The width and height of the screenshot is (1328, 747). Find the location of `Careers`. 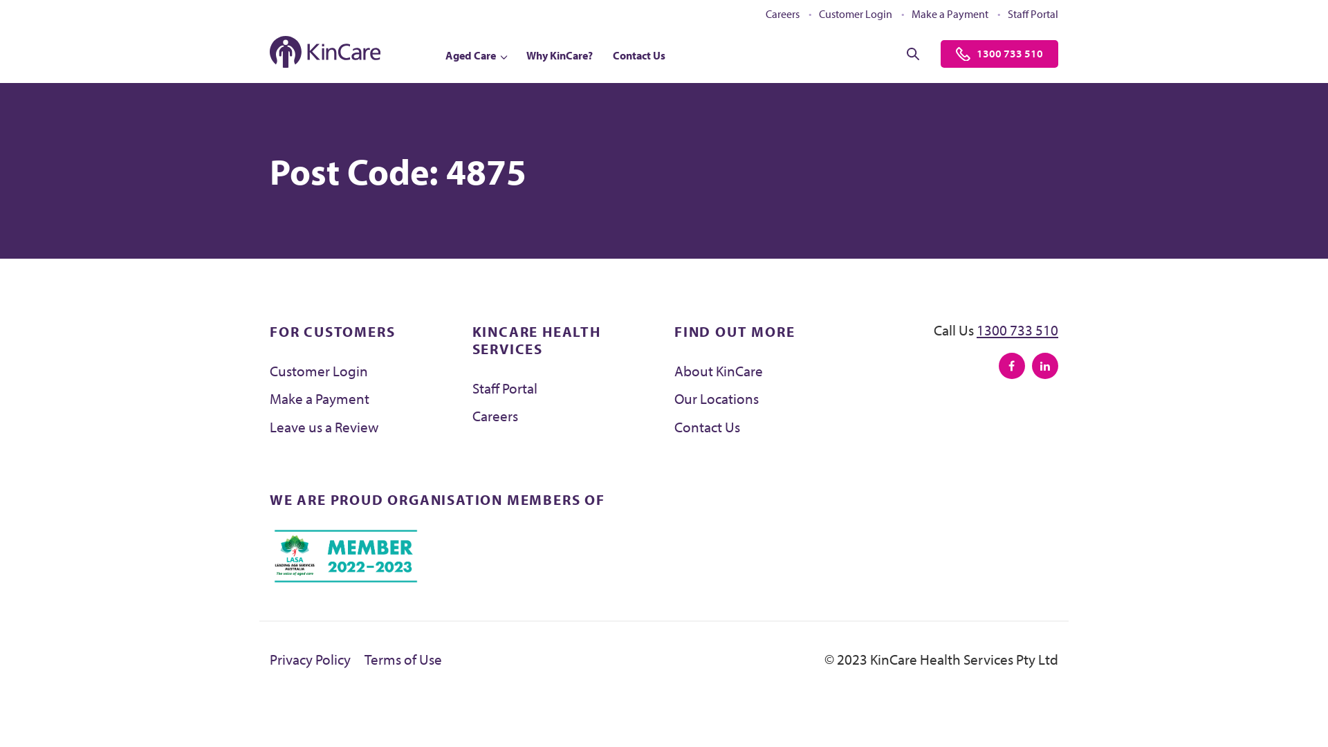

Careers is located at coordinates (783, 14).